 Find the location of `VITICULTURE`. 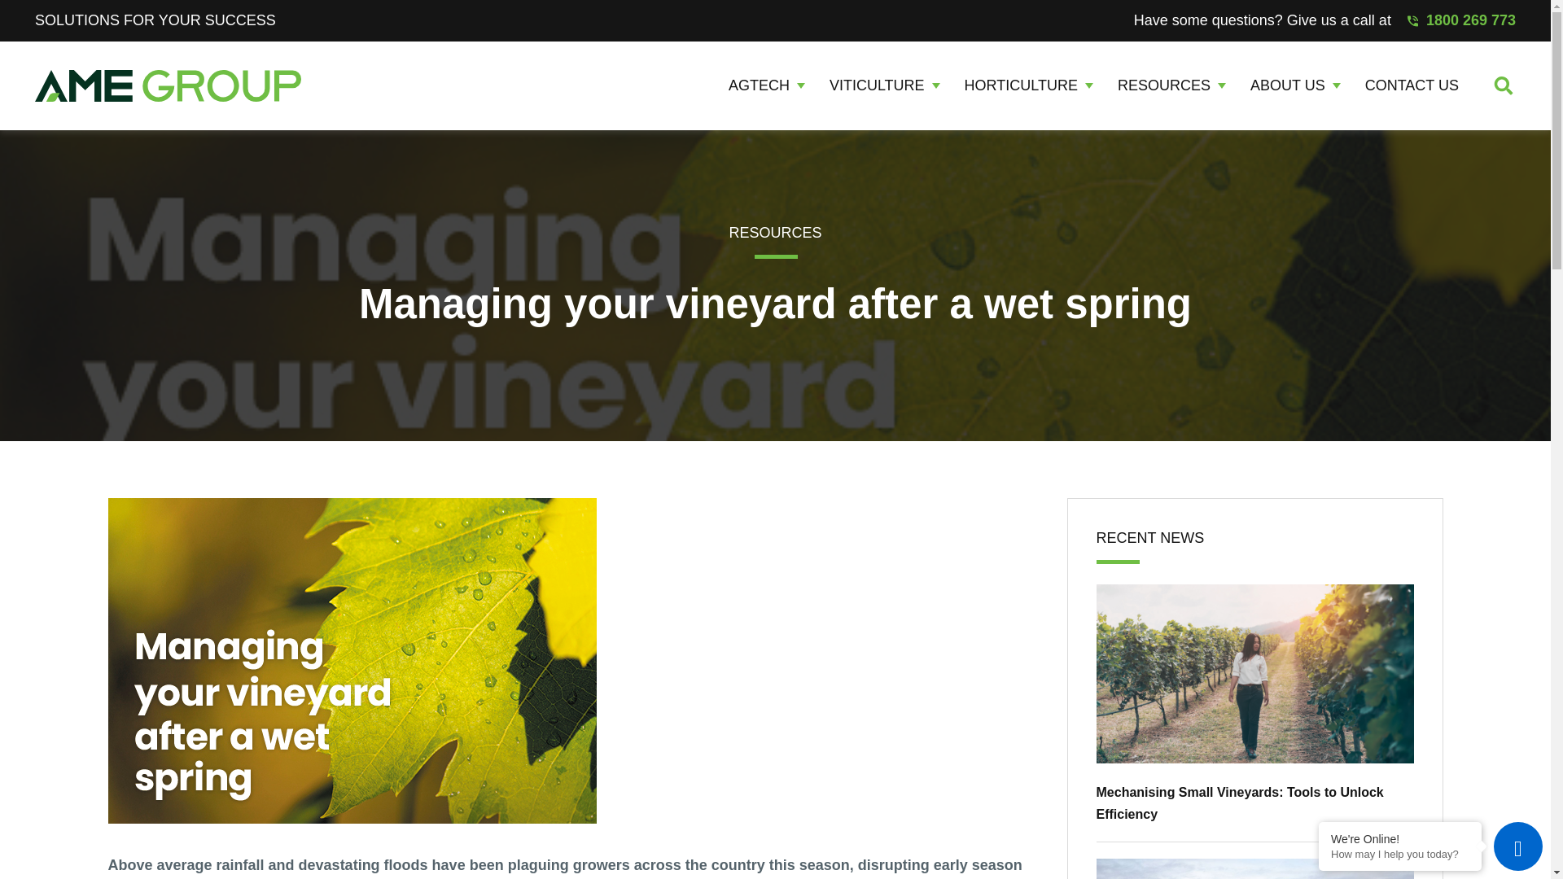

VITICULTURE is located at coordinates (884, 85).